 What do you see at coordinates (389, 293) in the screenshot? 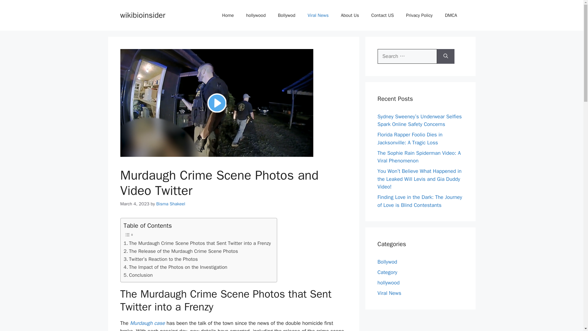
I see `Viral News` at bounding box center [389, 293].